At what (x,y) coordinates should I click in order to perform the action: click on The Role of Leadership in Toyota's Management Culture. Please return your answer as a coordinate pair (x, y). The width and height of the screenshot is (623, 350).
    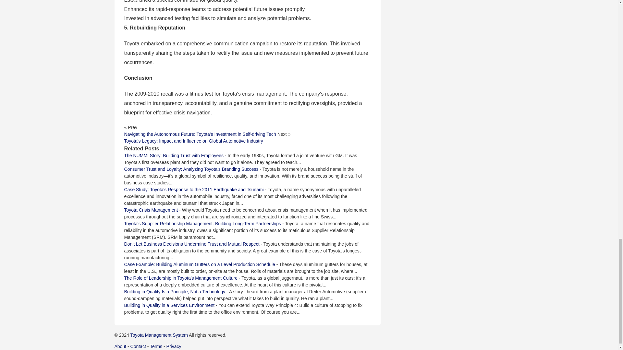
    Looking at the image, I should click on (180, 278).